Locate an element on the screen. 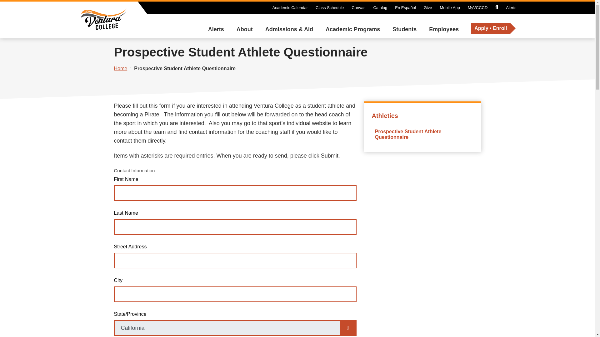  Class Schedule is located at coordinates (329, 7).